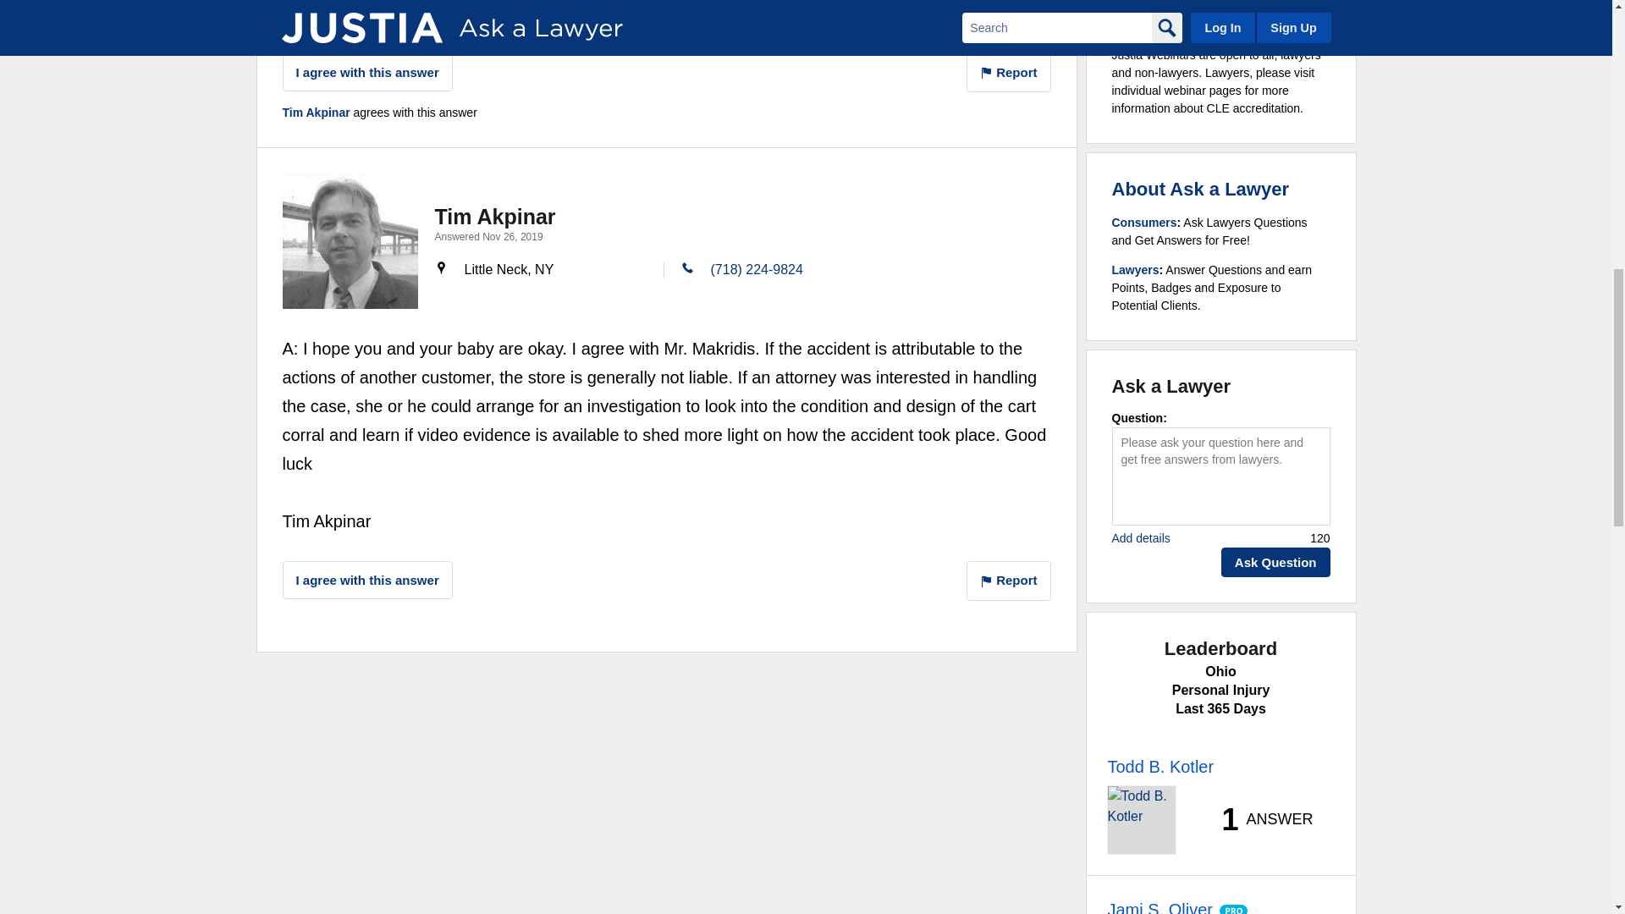  Describe the element at coordinates (1009, 73) in the screenshot. I see `Report` at that location.